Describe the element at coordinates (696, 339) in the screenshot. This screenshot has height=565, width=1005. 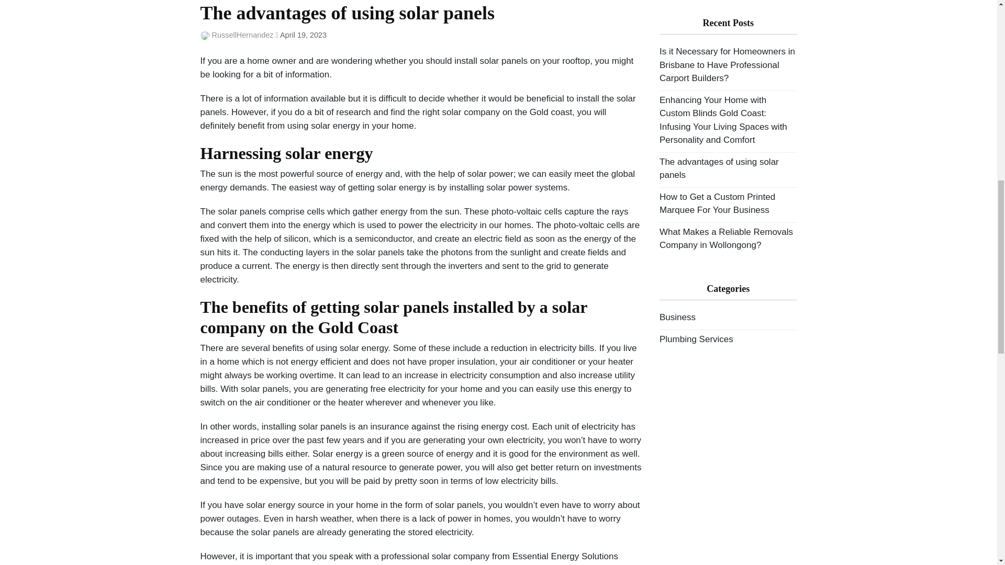
I see `Plumbing Services` at that location.